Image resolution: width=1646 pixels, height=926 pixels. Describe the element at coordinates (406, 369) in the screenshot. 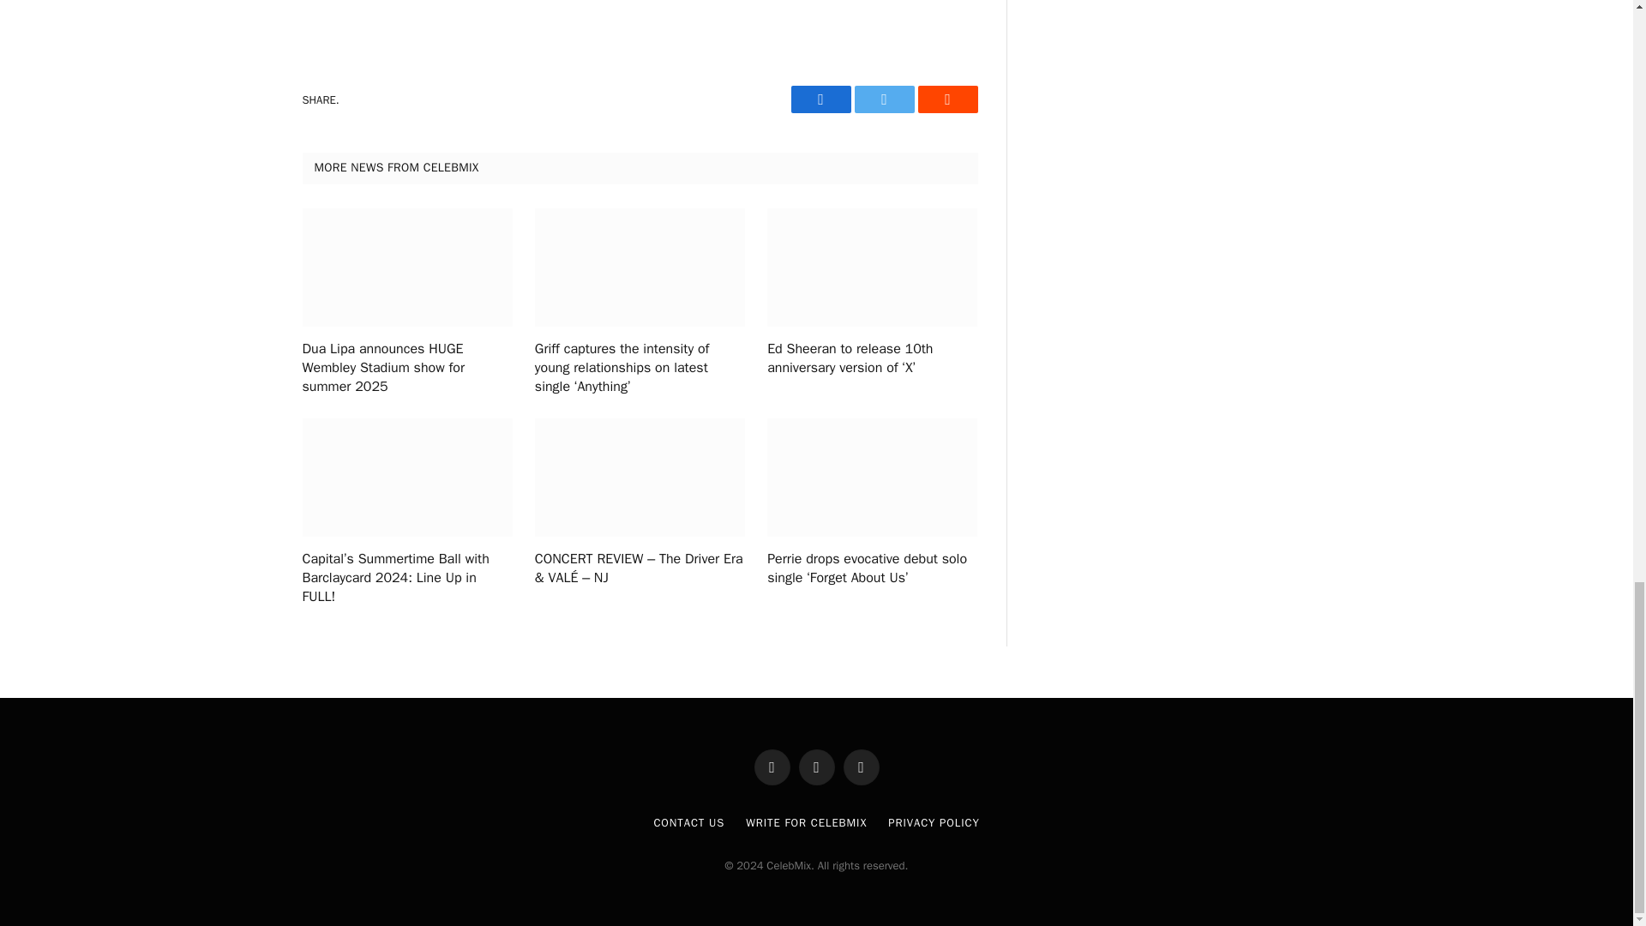

I see `Dua Lipa announces HUGE Wembley Stadium show for summer 2025` at that location.